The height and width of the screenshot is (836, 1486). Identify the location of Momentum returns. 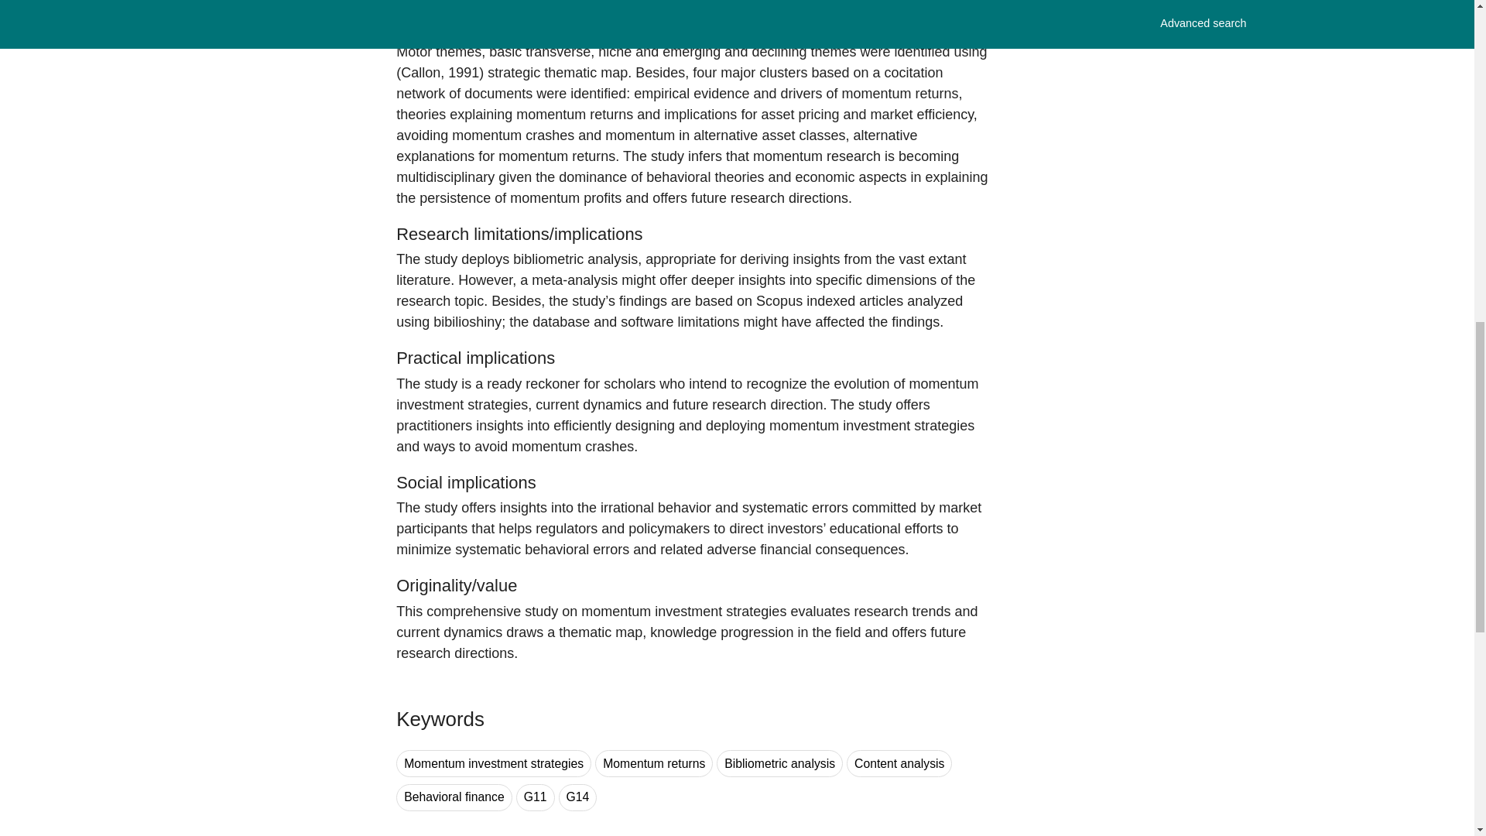
(654, 763).